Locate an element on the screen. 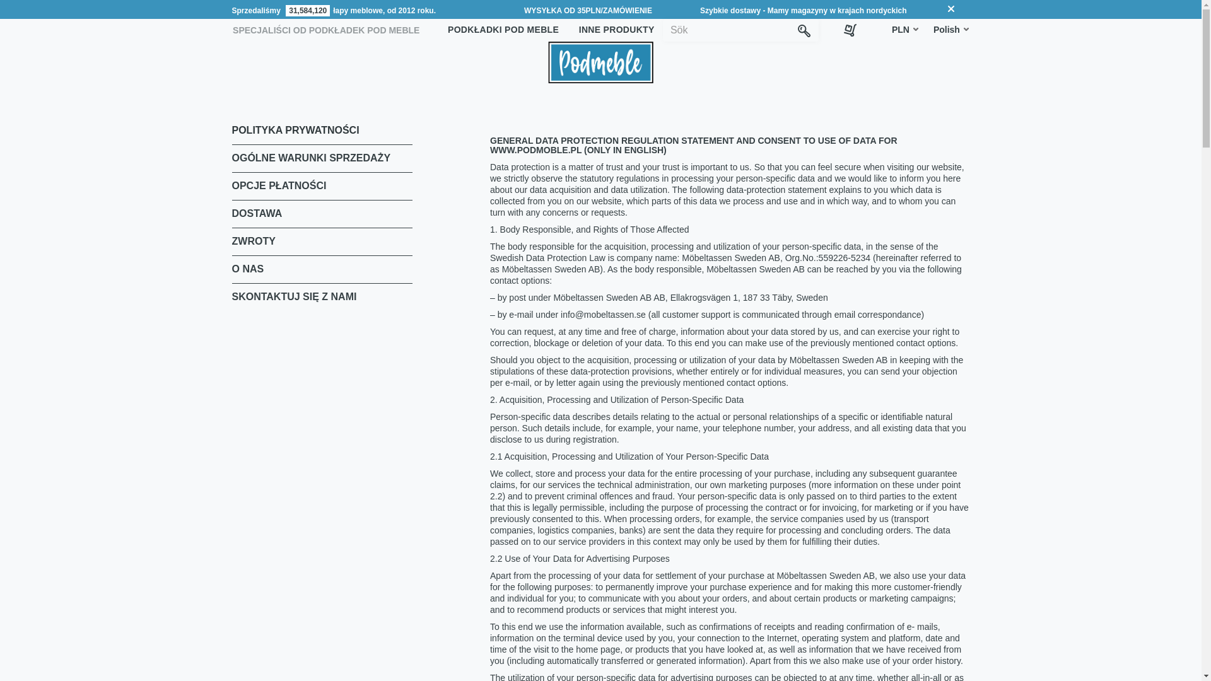 The height and width of the screenshot is (681, 1211). podmeble.pl is located at coordinates (600, 62).